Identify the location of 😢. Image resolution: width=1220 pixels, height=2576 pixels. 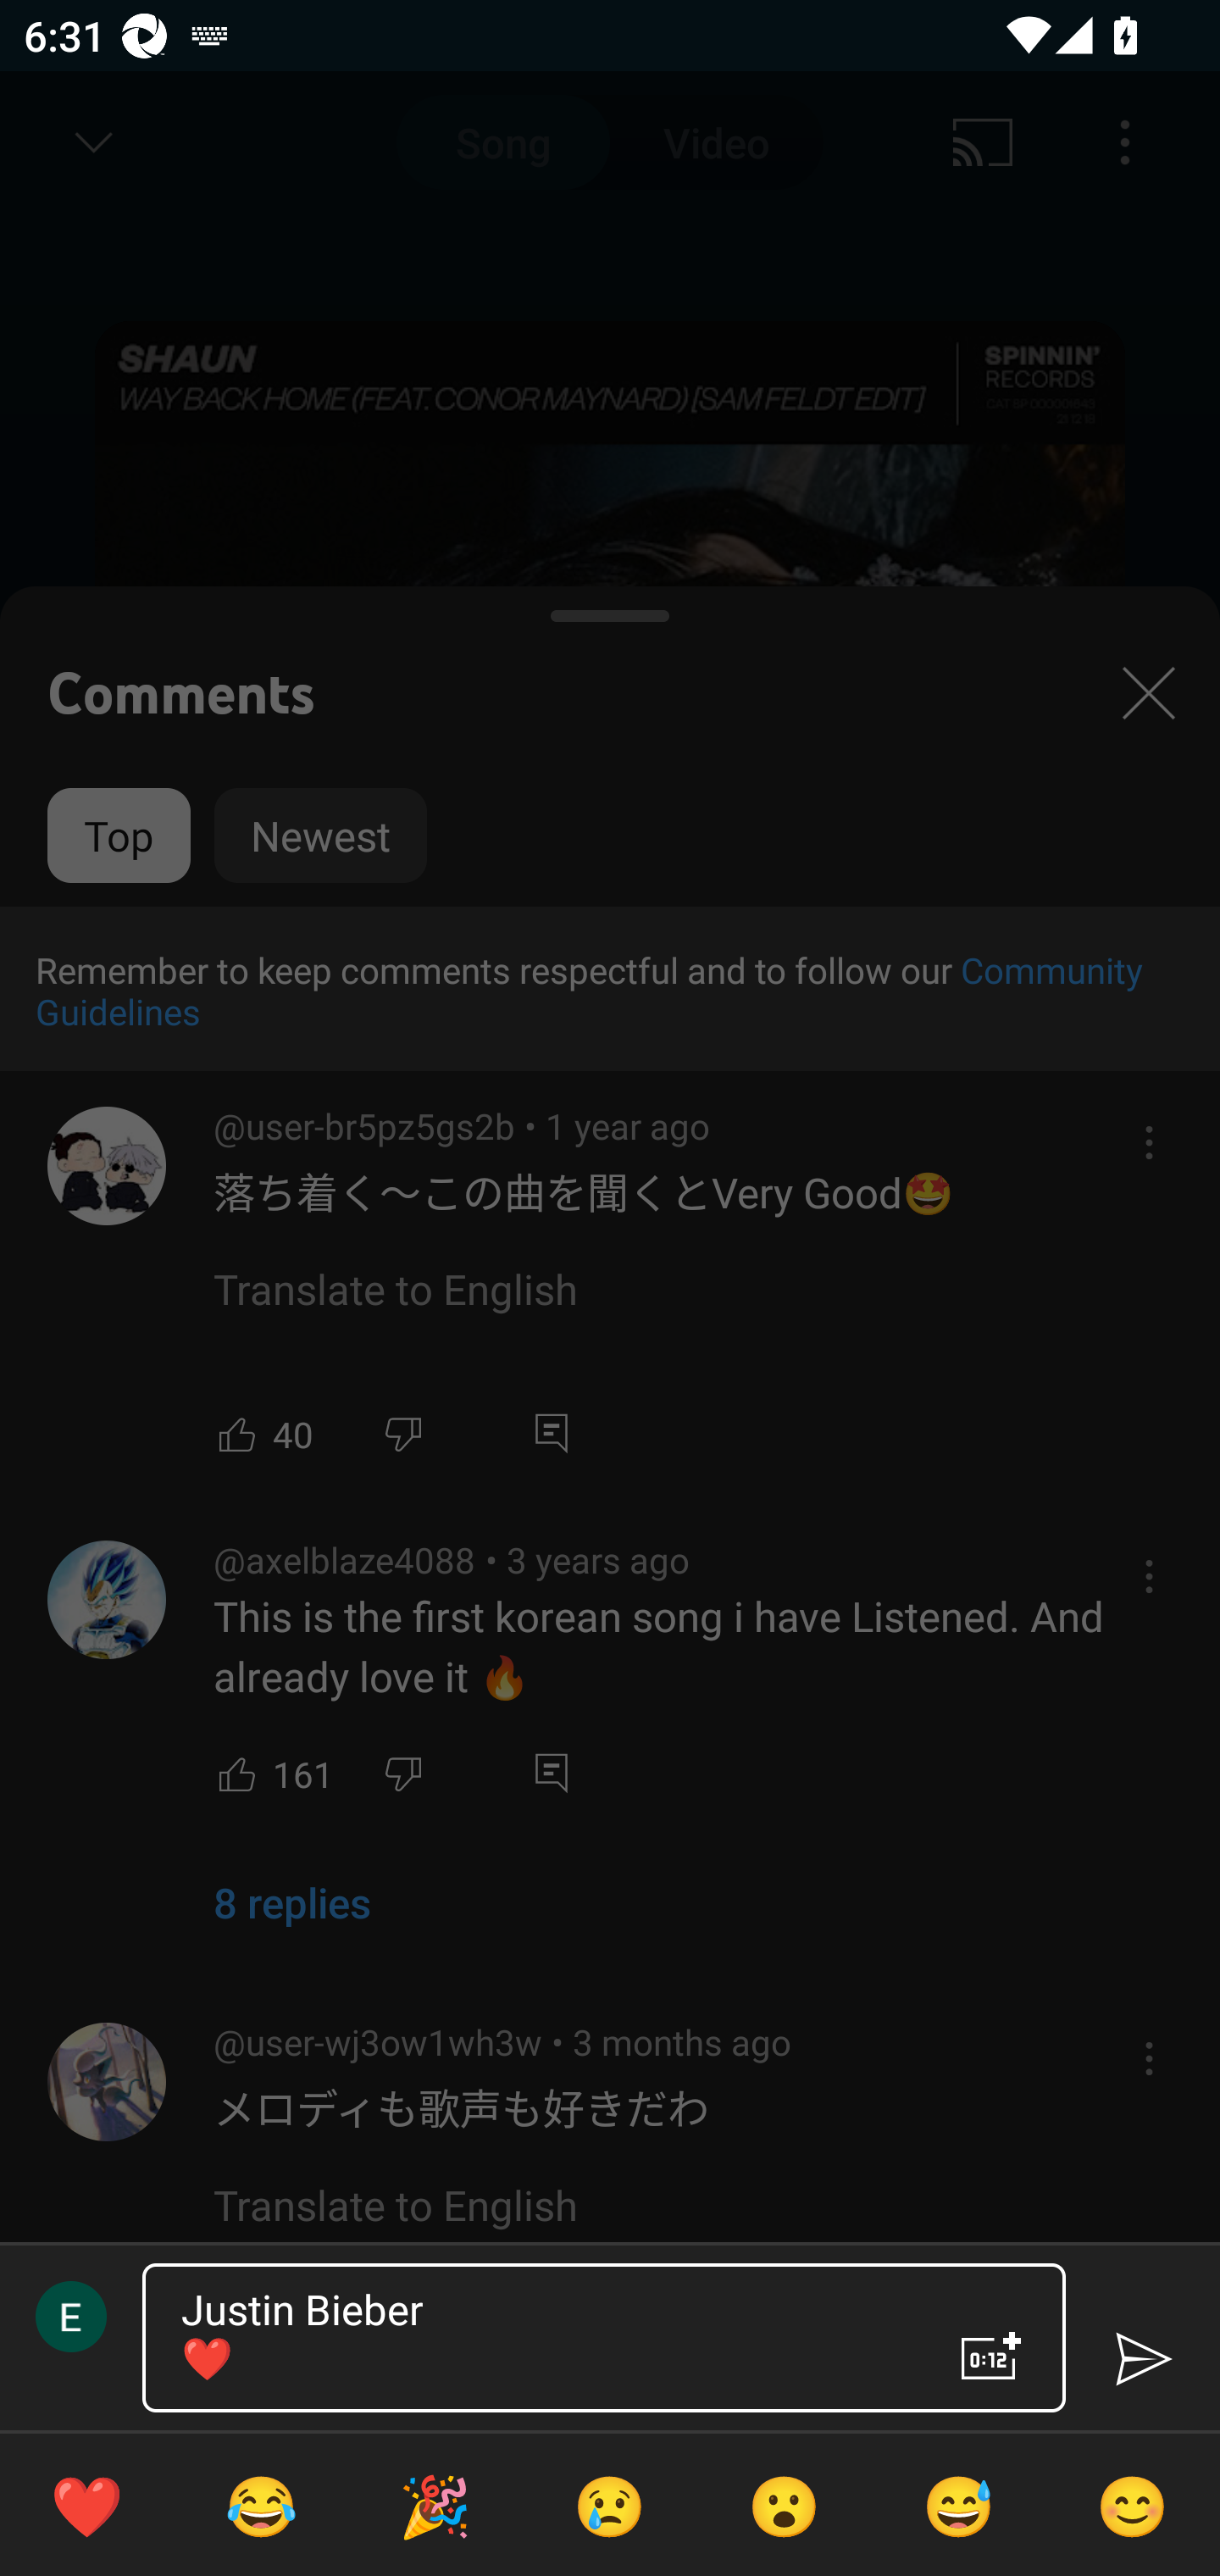
(610, 2505).